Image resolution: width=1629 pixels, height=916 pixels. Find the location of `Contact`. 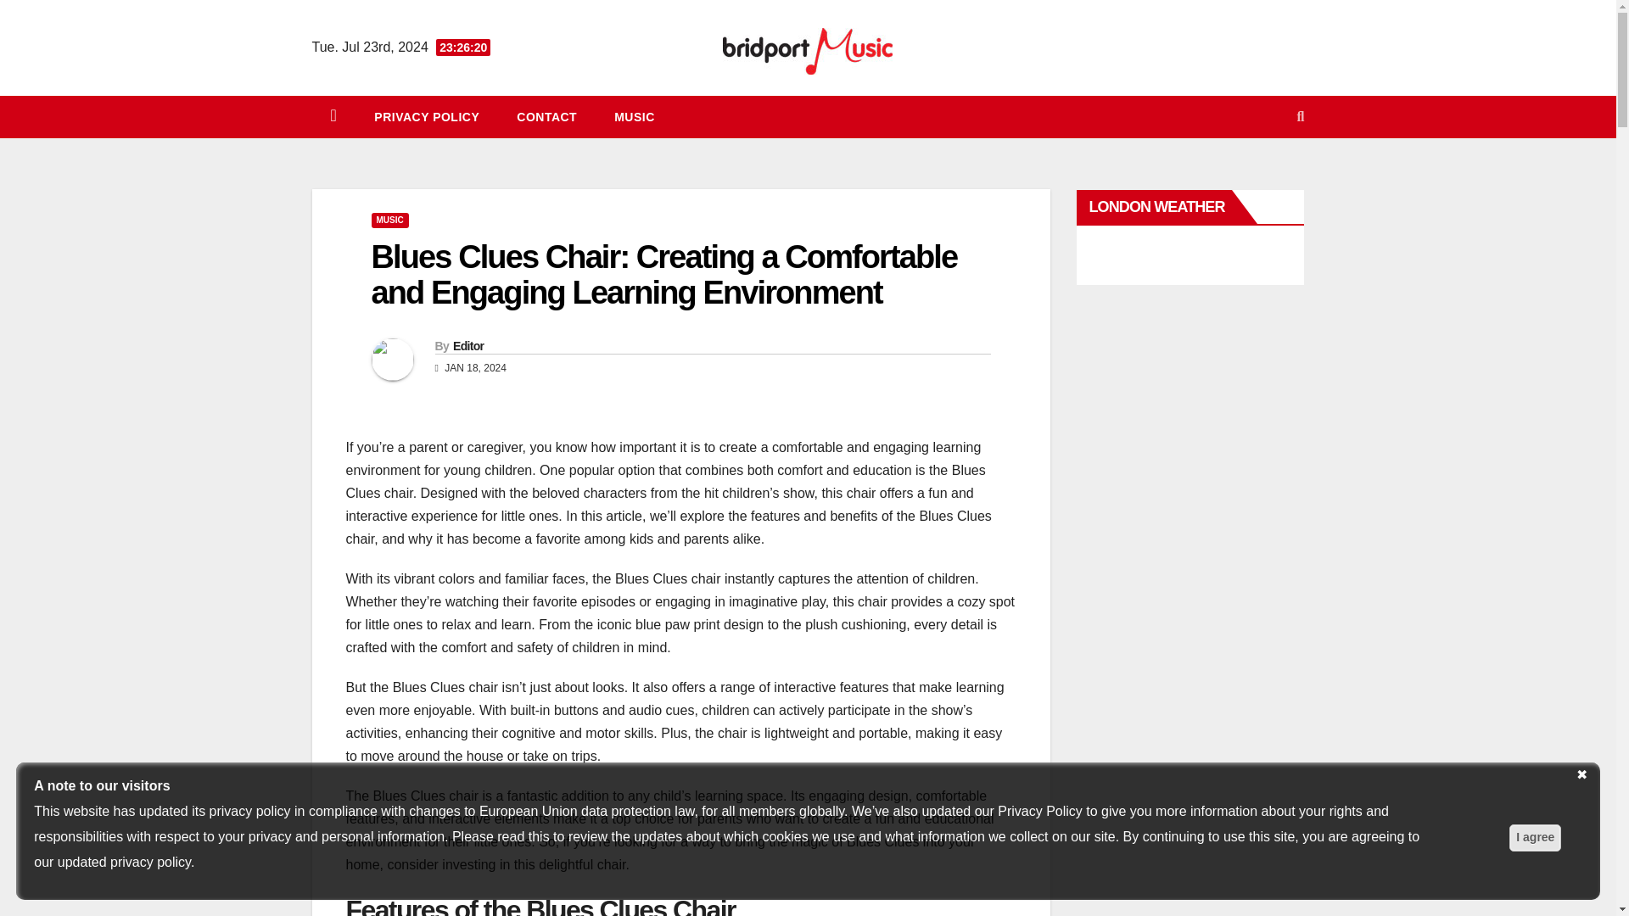

Contact is located at coordinates (546, 117).